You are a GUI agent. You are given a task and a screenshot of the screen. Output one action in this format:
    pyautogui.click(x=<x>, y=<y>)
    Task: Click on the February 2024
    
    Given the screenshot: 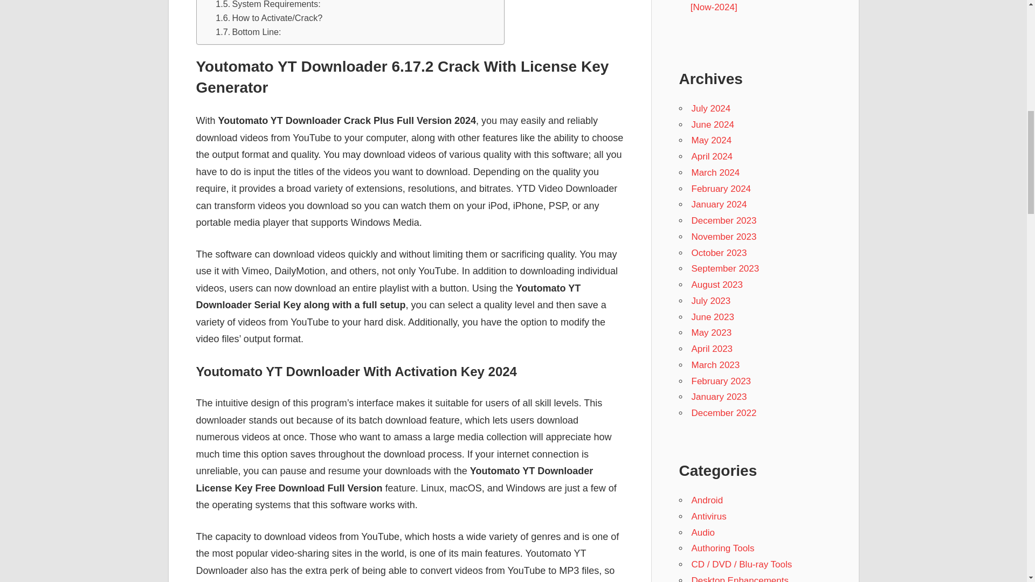 What is the action you would take?
    pyautogui.click(x=721, y=189)
    